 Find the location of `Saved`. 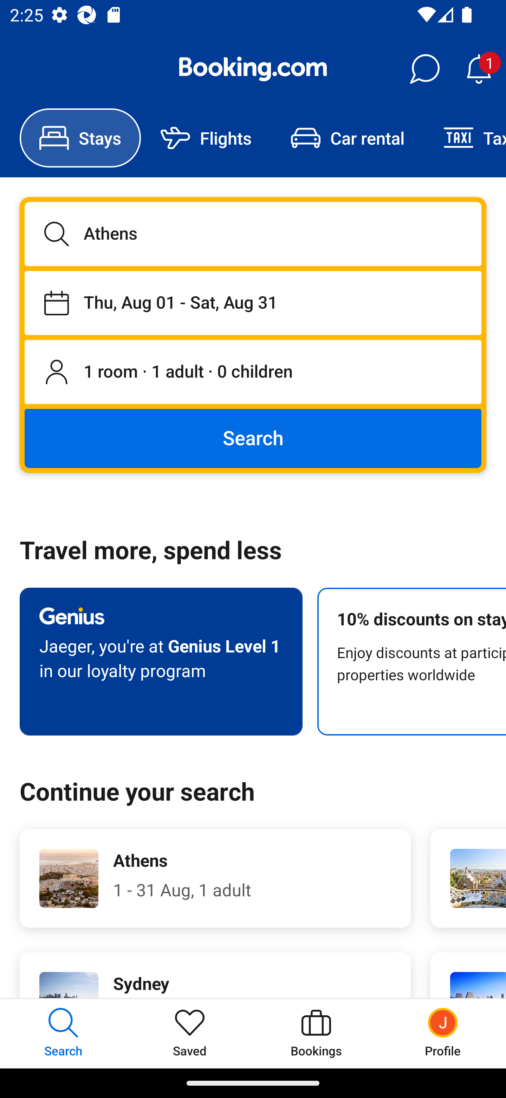

Saved is located at coordinates (190, 1033).